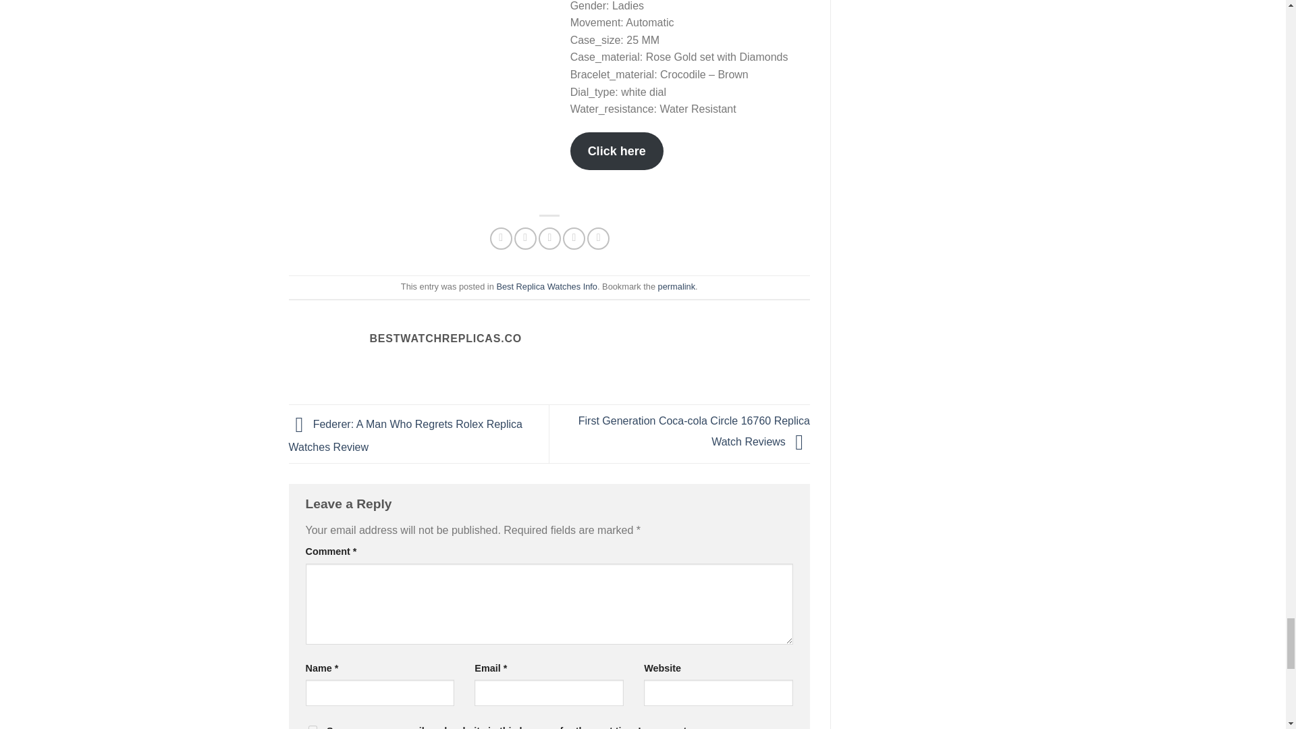  Describe the element at coordinates (617, 151) in the screenshot. I see `Click here` at that location.